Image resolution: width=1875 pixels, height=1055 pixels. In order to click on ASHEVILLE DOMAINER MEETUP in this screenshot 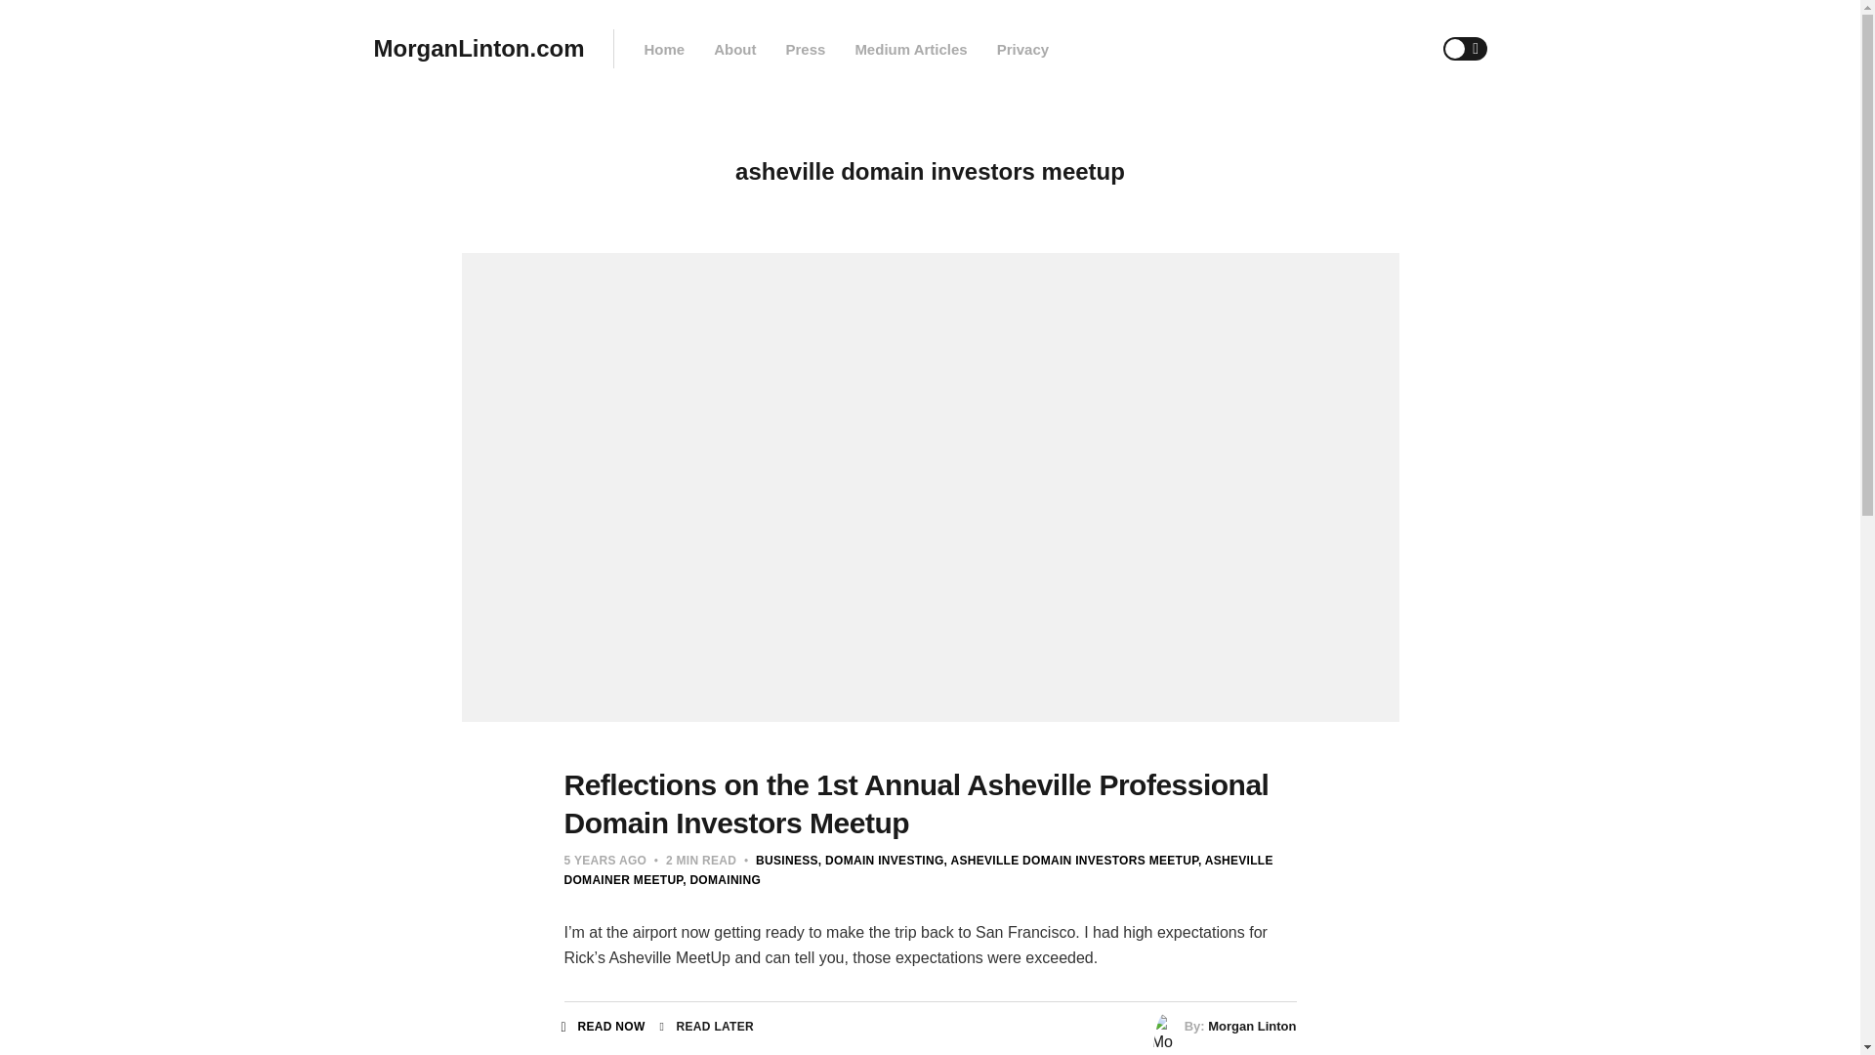, I will do `click(918, 869)`.